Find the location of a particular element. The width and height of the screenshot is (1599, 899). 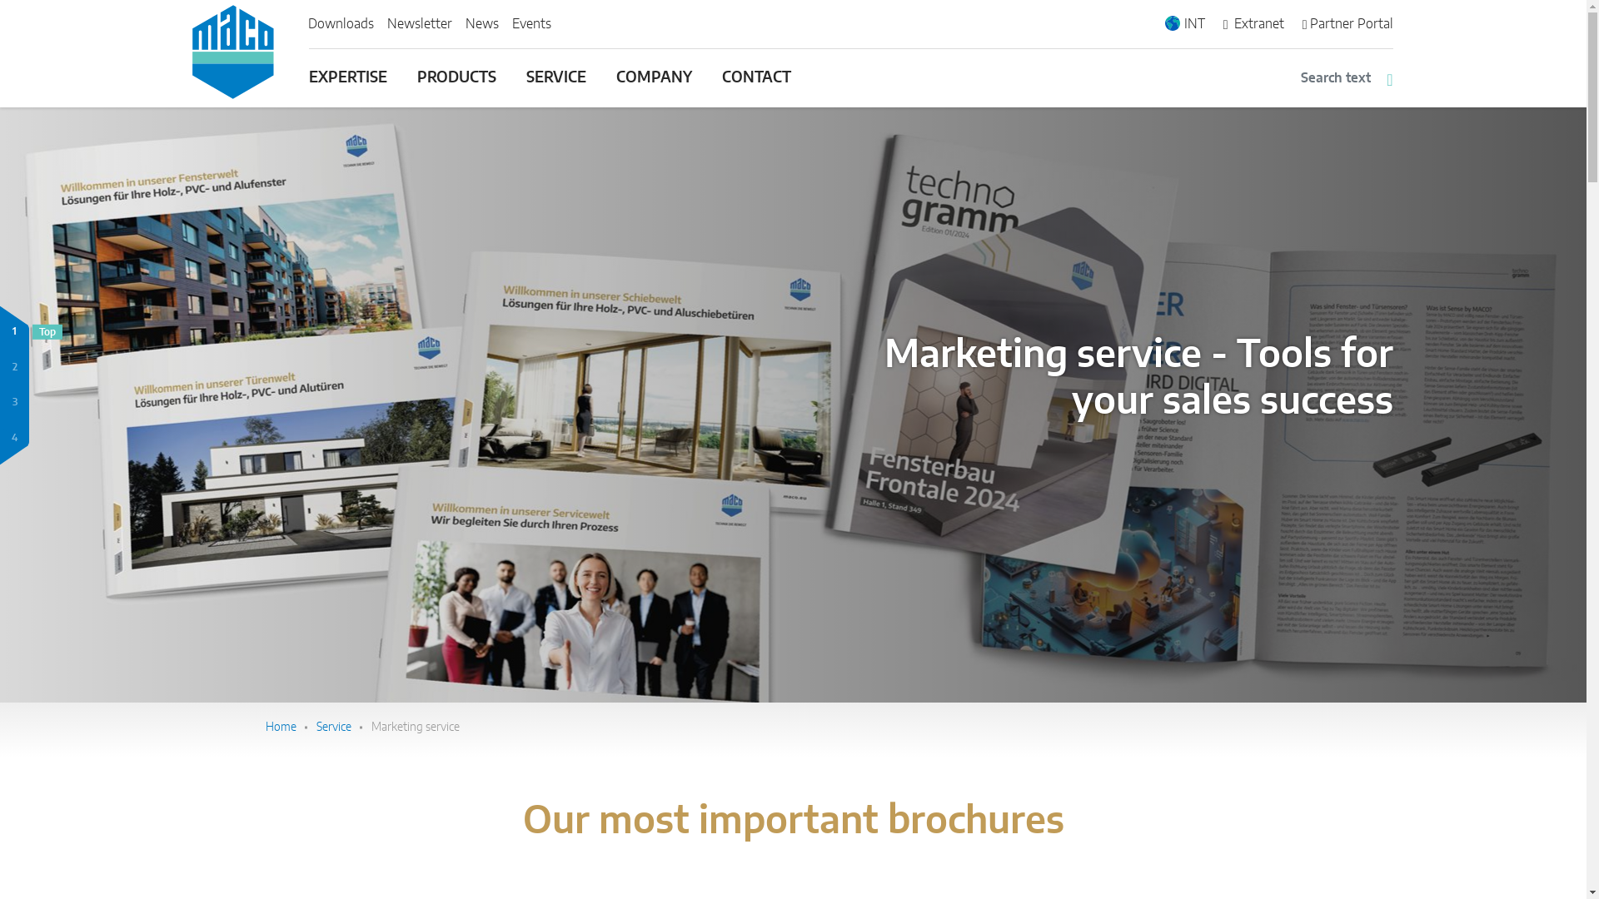

2 is located at coordinates (14, 438).